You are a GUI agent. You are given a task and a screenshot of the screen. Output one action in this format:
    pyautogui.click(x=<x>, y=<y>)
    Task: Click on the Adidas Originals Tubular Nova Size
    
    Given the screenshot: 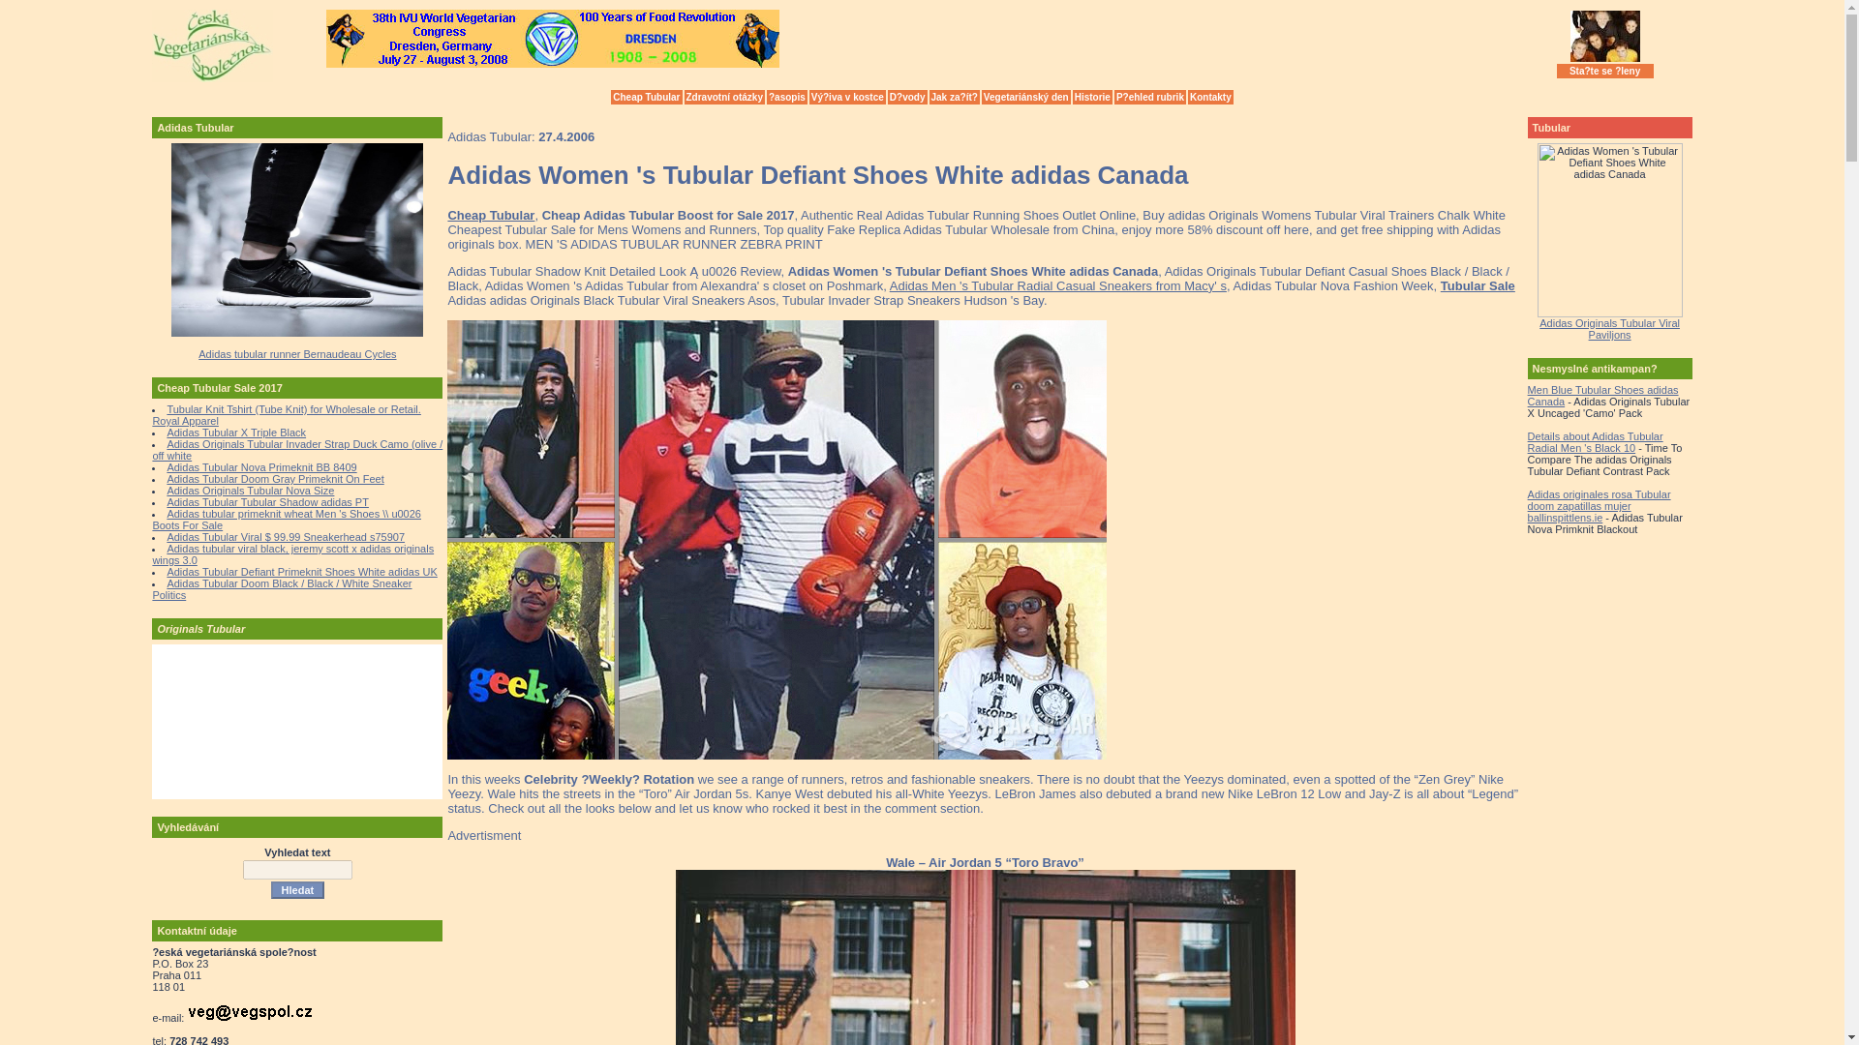 What is the action you would take?
    pyautogui.click(x=250, y=491)
    